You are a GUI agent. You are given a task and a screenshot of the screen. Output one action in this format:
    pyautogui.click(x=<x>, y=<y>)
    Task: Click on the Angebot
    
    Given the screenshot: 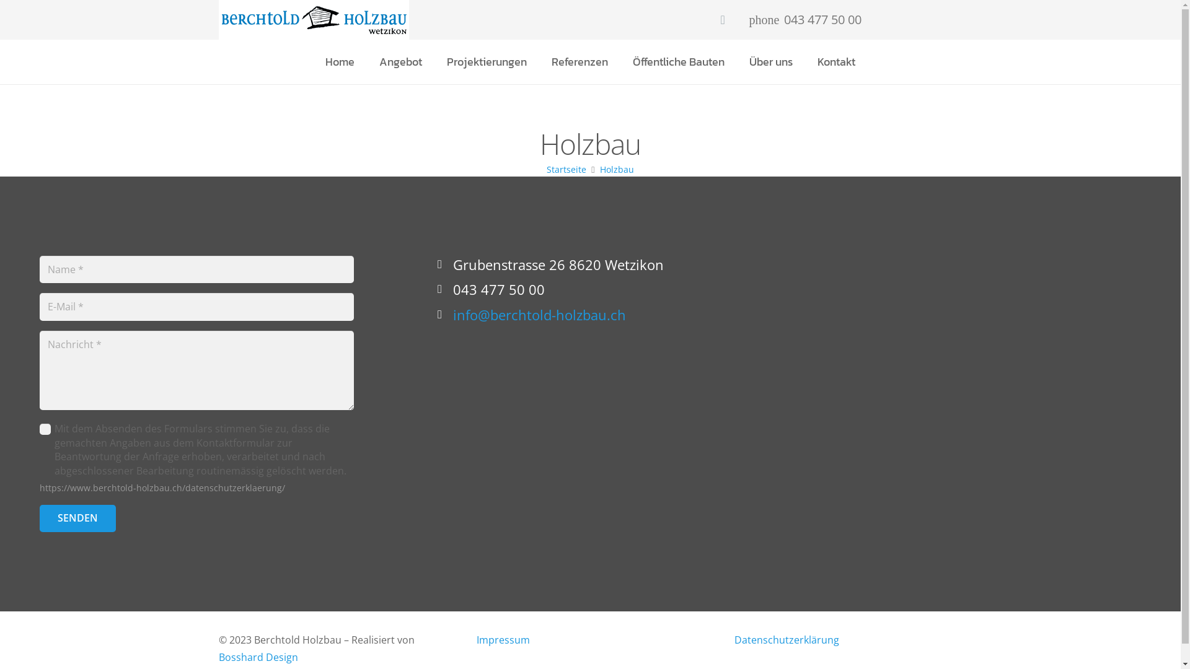 What is the action you would take?
    pyautogui.click(x=400, y=62)
    